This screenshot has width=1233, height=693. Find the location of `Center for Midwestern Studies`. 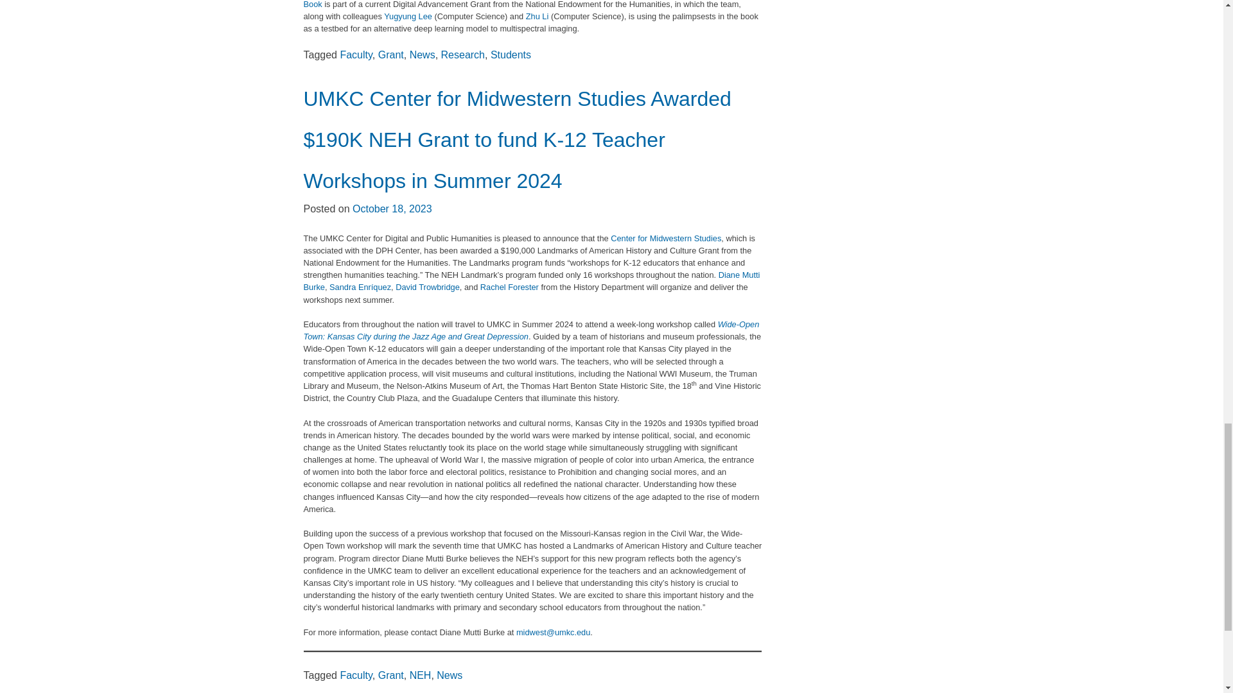

Center for Midwestern Studies is located at coordinates (665, 238).